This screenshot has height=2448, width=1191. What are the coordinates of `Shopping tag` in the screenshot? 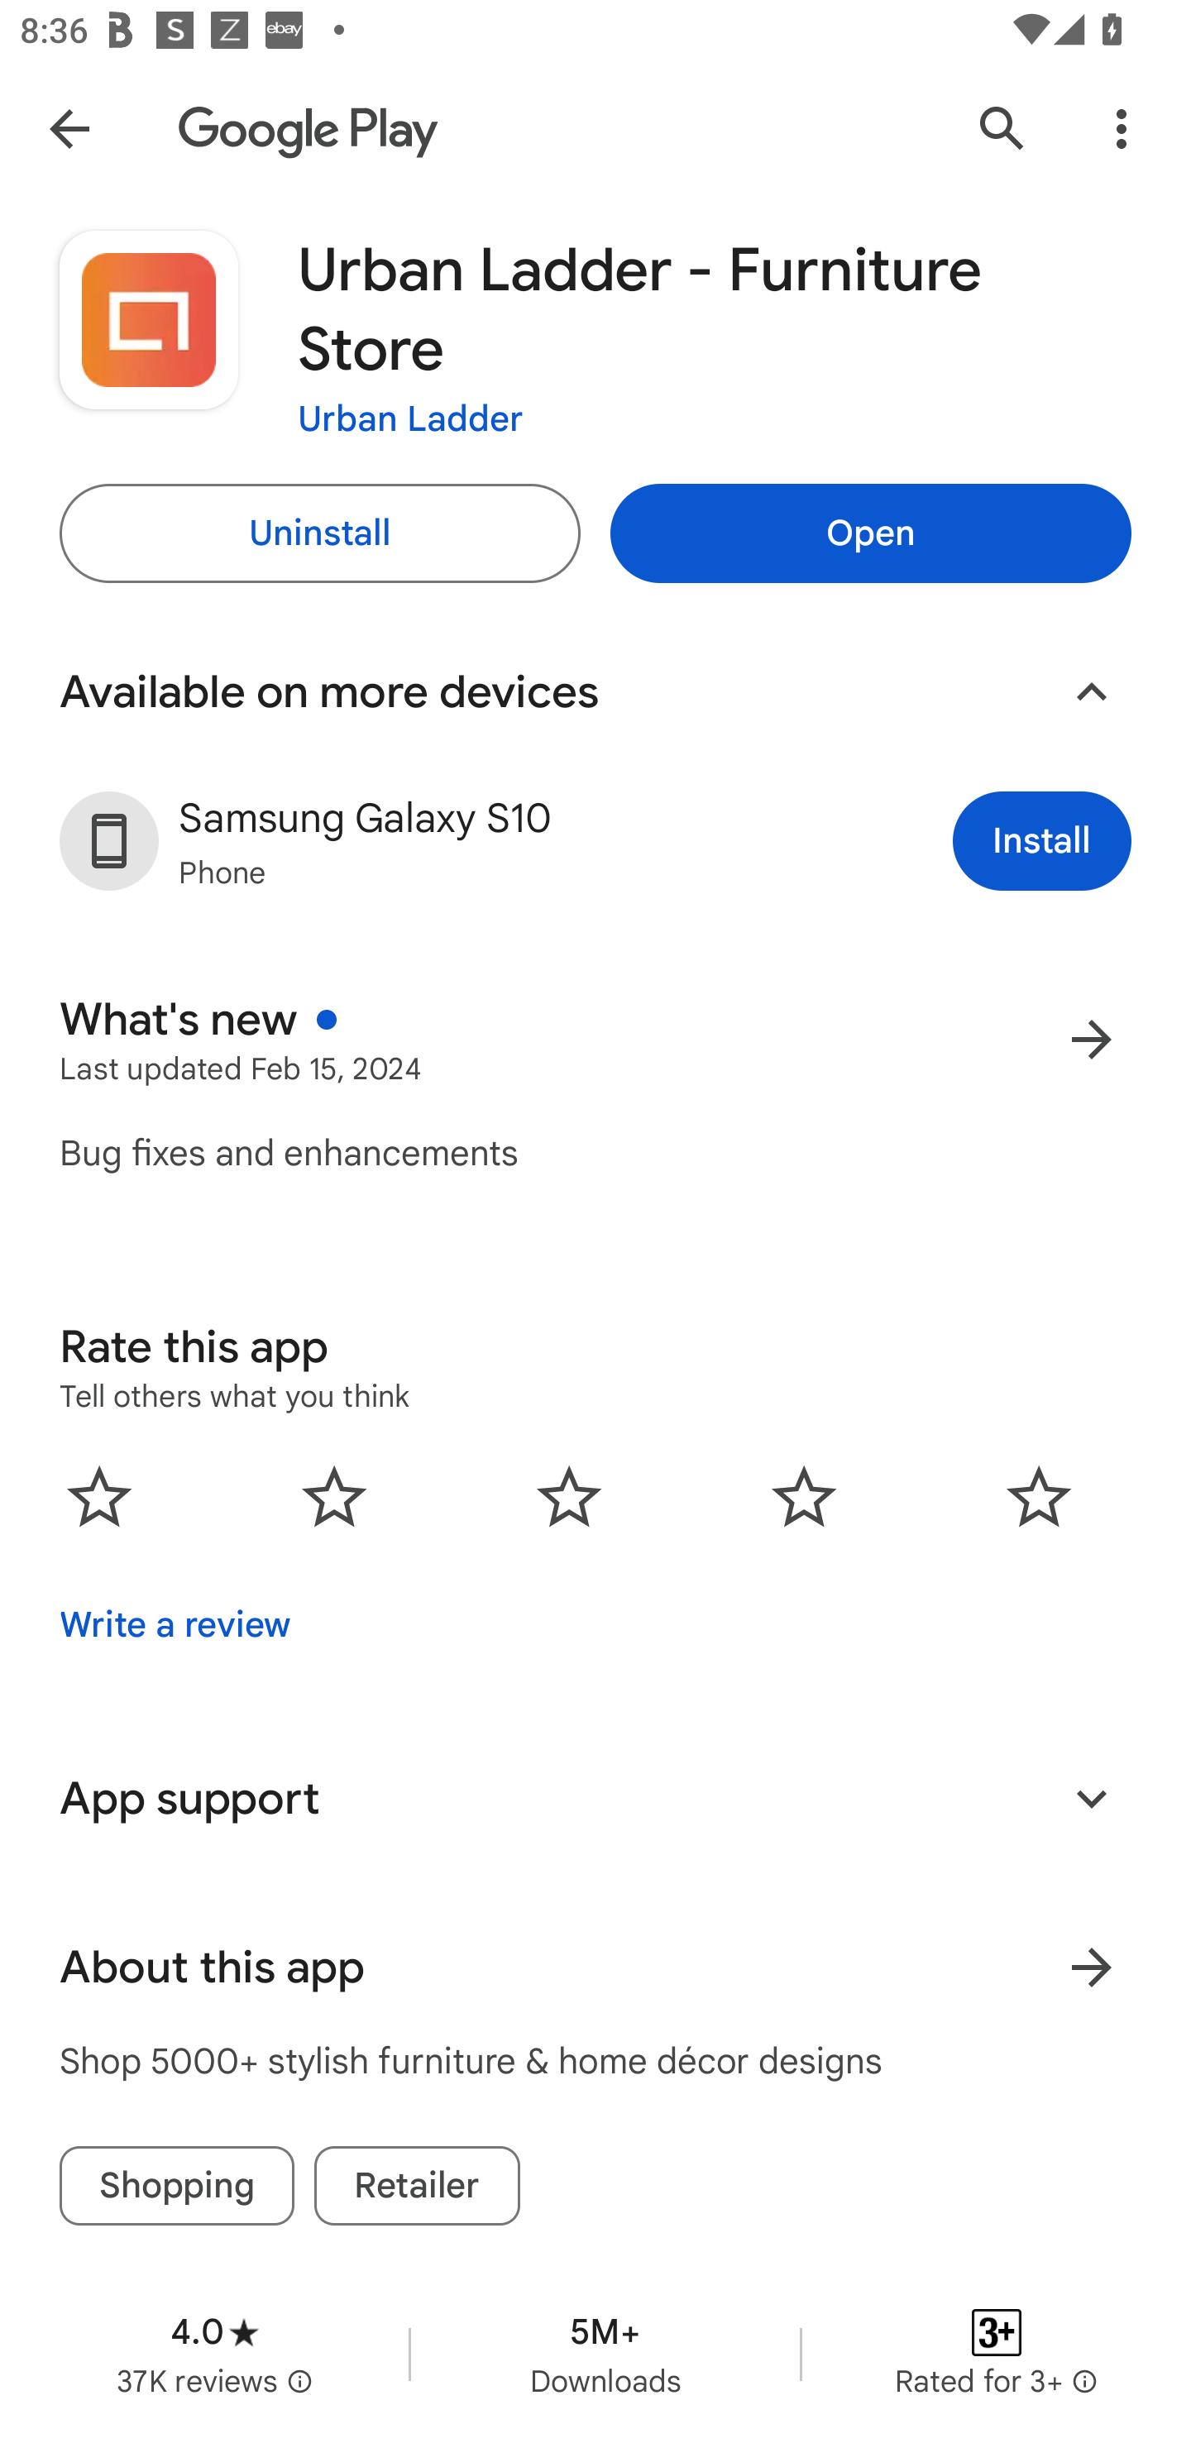 It's located at (177, 2186).